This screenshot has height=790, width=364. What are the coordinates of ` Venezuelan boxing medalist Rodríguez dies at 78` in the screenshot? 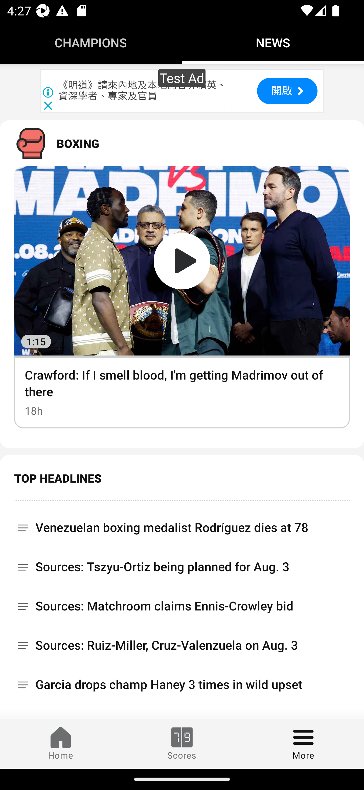 It's located at (182, 524).